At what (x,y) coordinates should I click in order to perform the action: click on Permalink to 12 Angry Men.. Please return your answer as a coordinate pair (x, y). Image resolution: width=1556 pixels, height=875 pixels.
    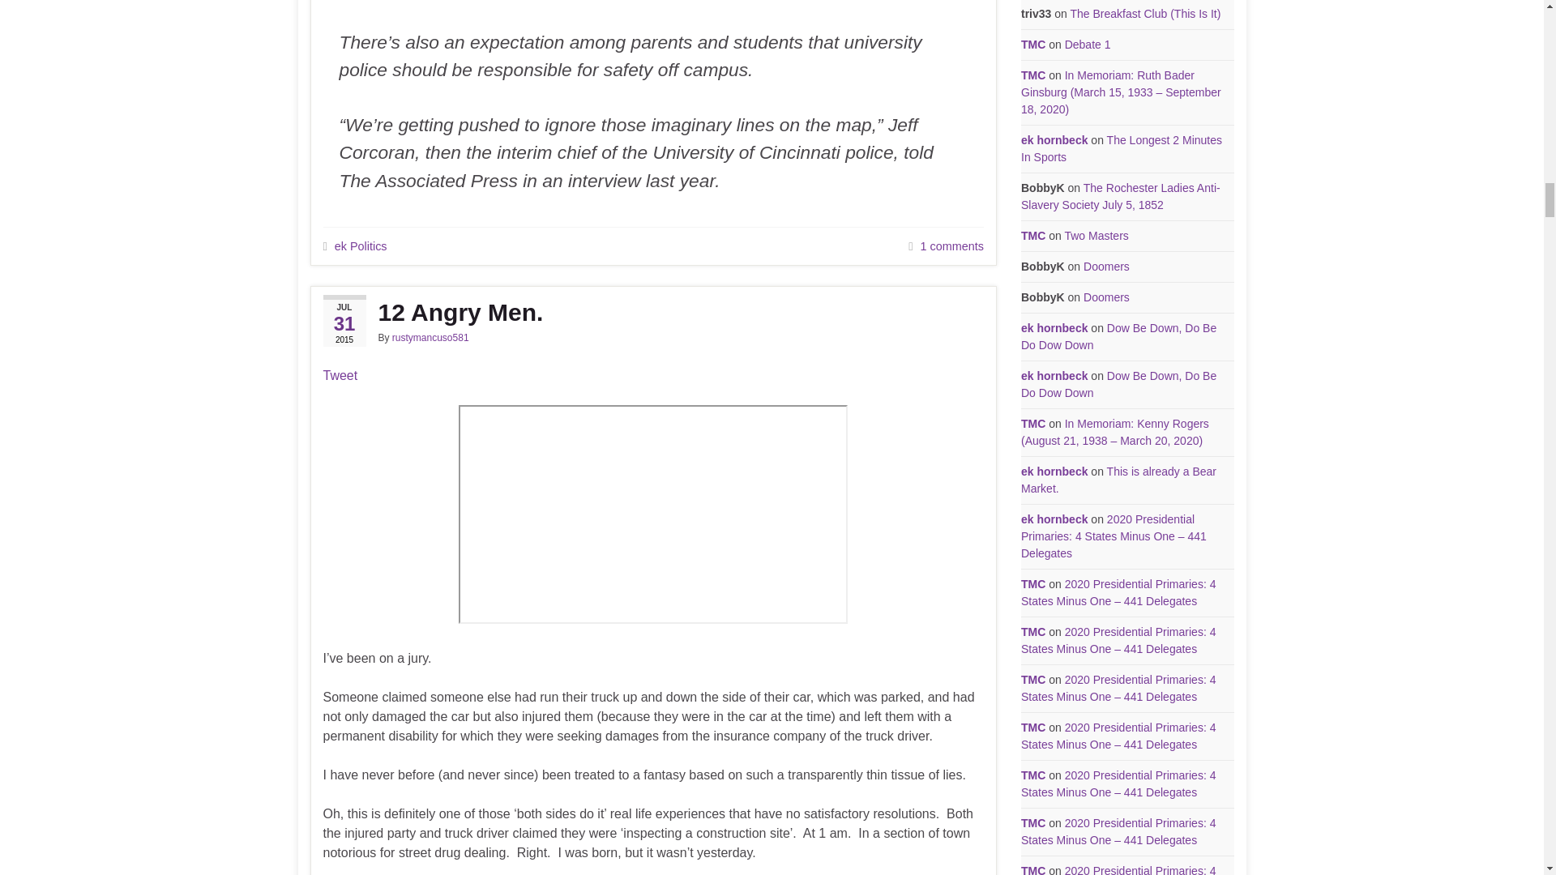
    Looking at the image, I should click on (652, 313).